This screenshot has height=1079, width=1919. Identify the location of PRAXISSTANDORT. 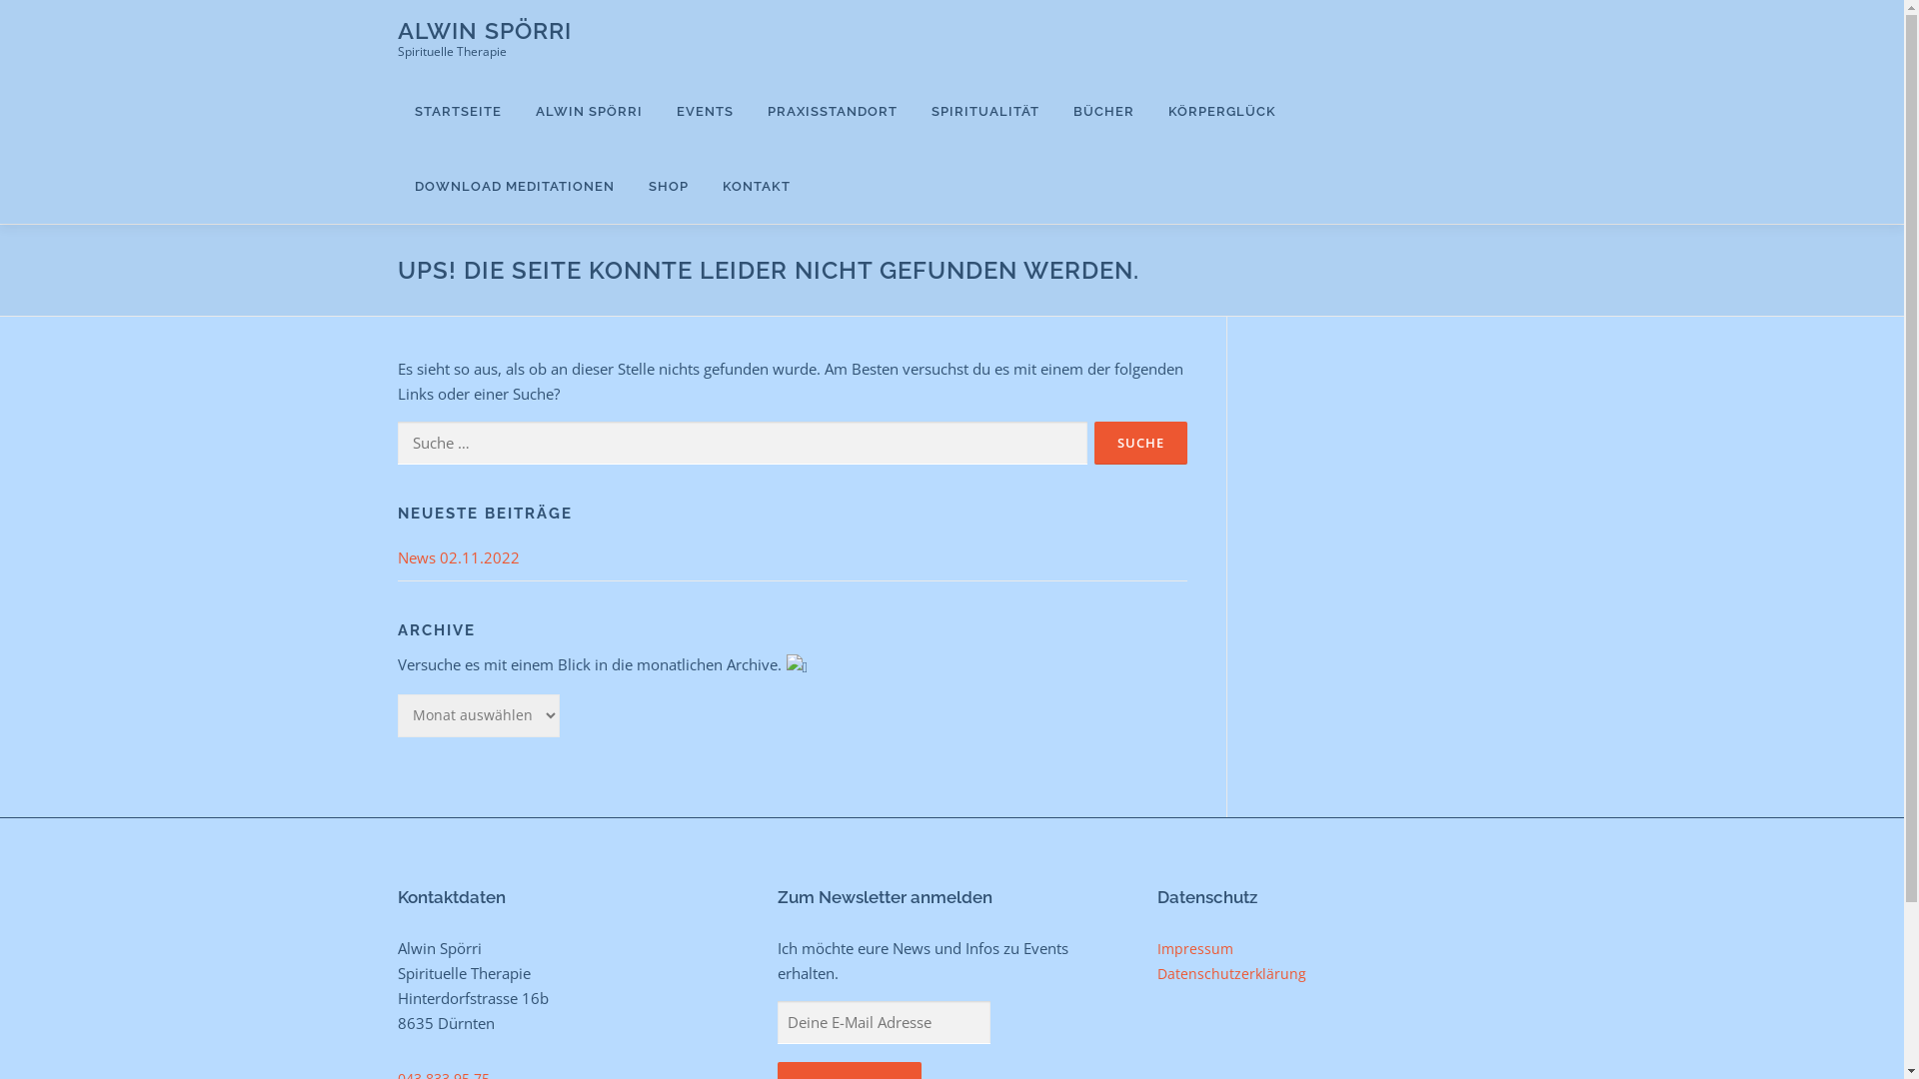
(832, 112).